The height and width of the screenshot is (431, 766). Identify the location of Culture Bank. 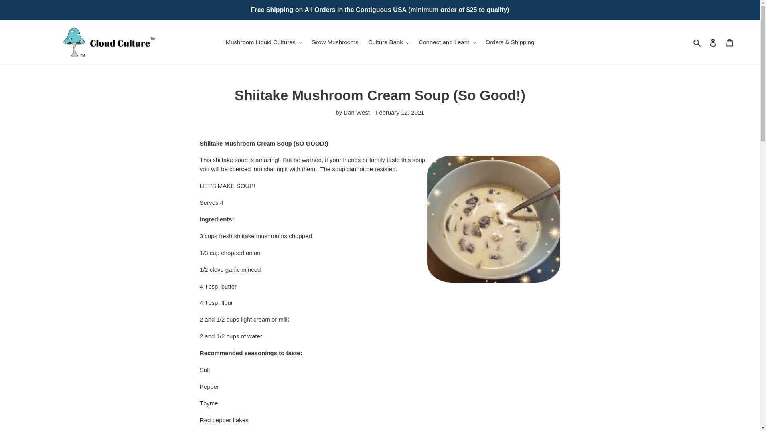
(389, 42).